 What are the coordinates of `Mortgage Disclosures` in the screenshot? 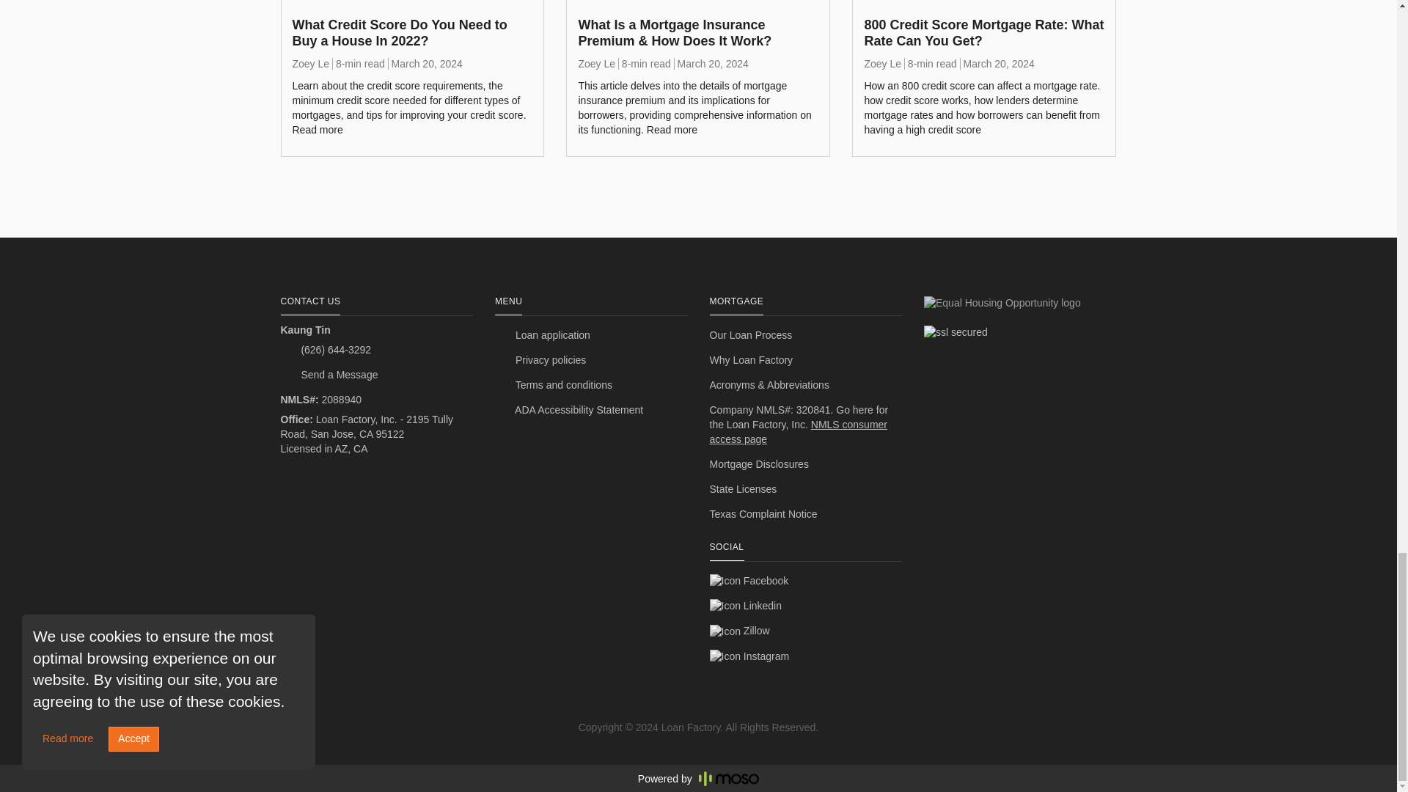 It's located at (805, 465).